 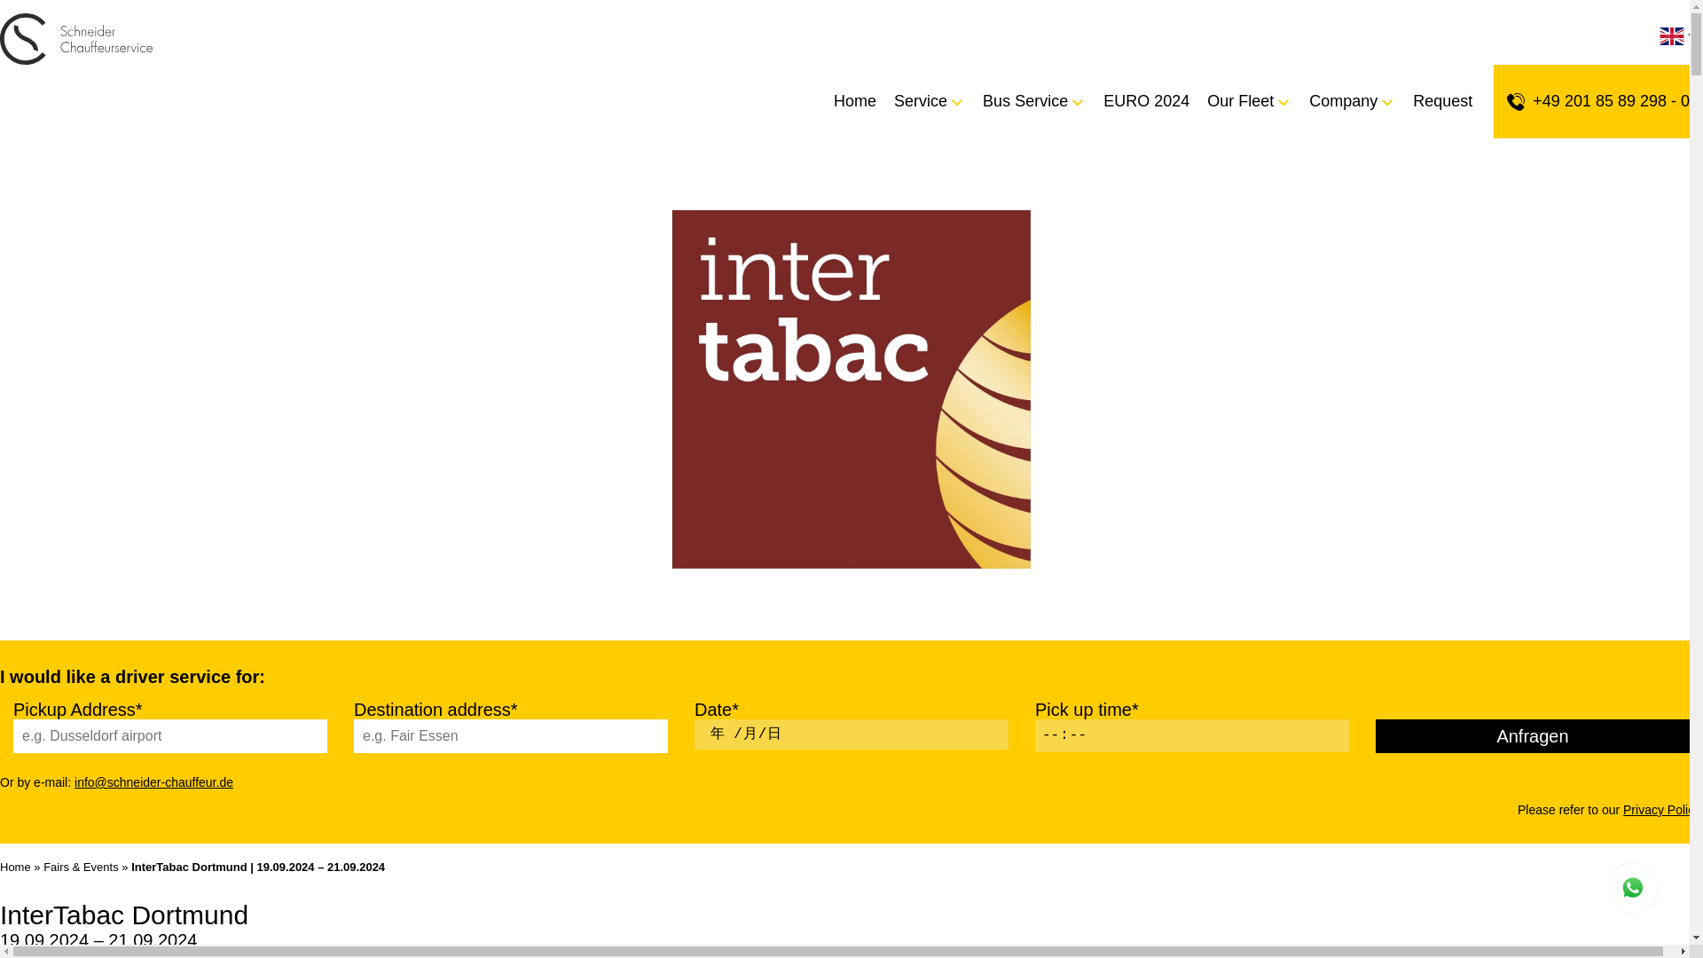 What do you see at coordinates (1137, 101) in the screenshot?
I see `EURO 2024` at bounding box center [1137, 101].